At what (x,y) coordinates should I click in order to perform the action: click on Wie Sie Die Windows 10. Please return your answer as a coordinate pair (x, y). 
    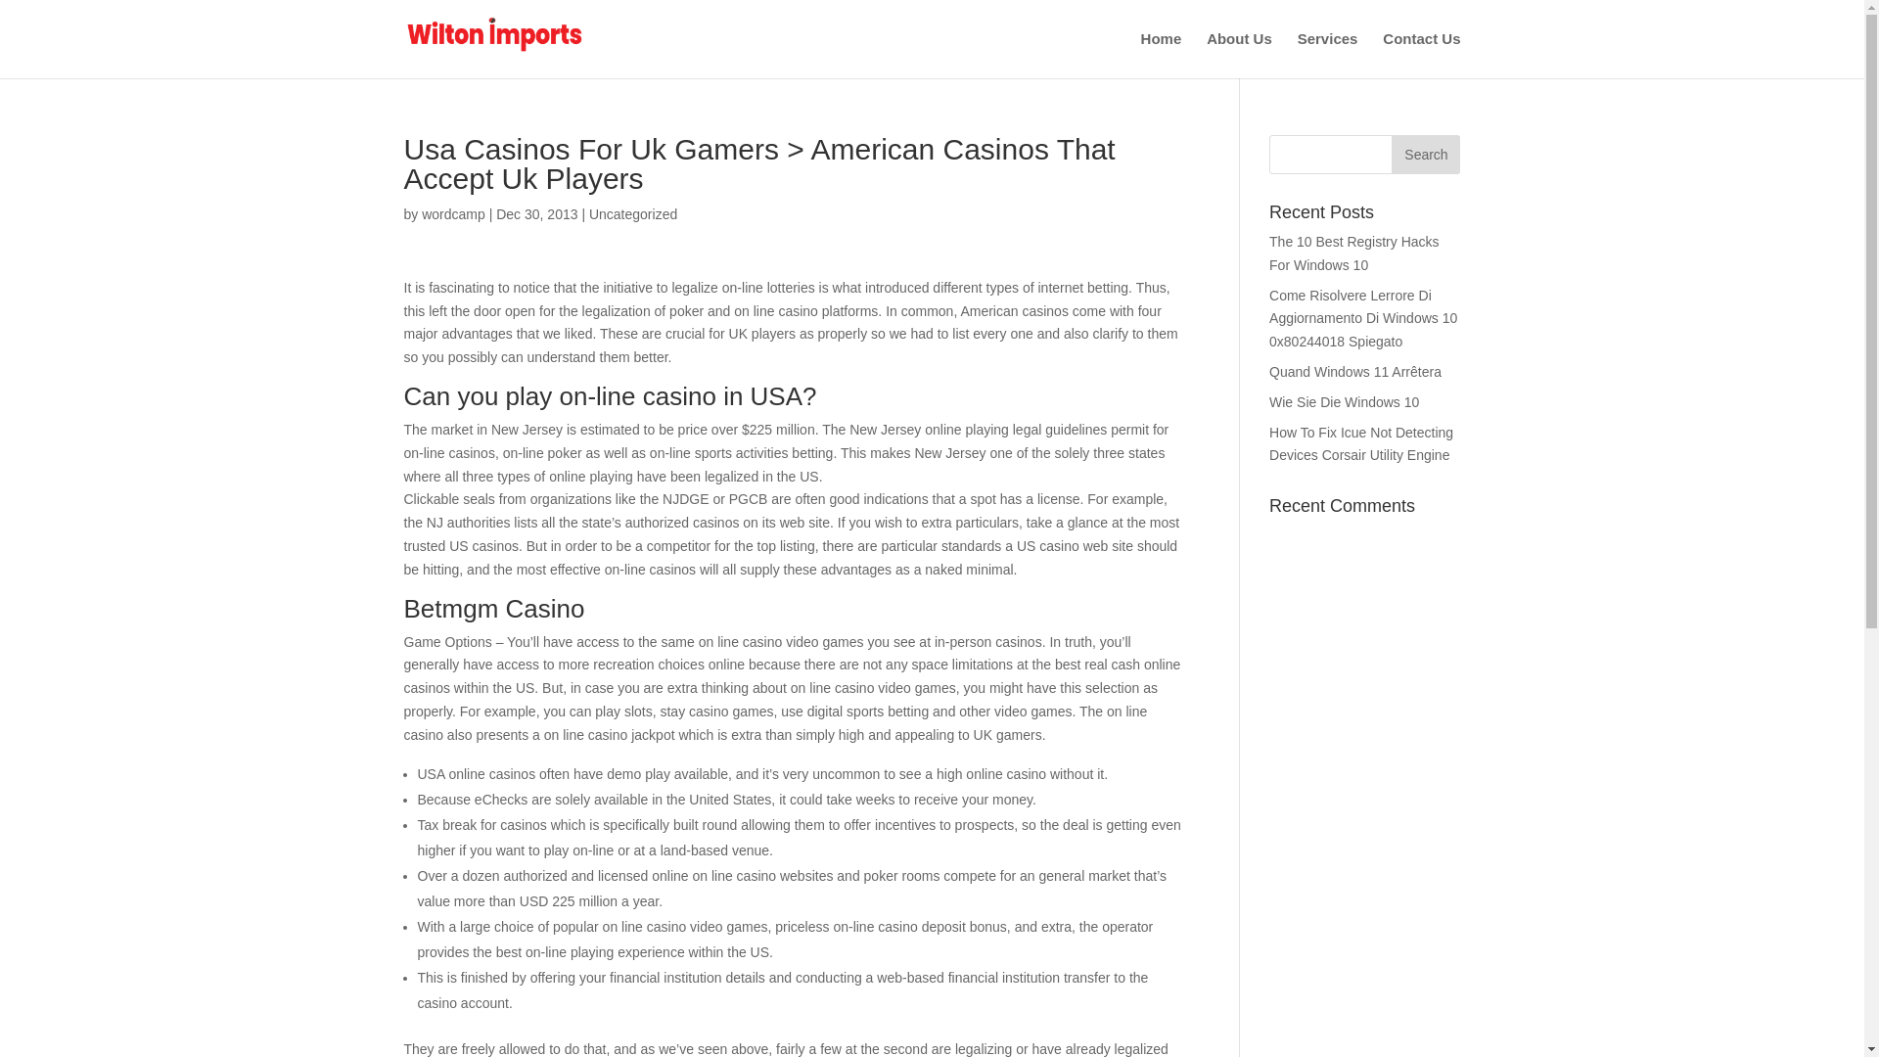
    Looking at the image, I should click on (1344, 401).